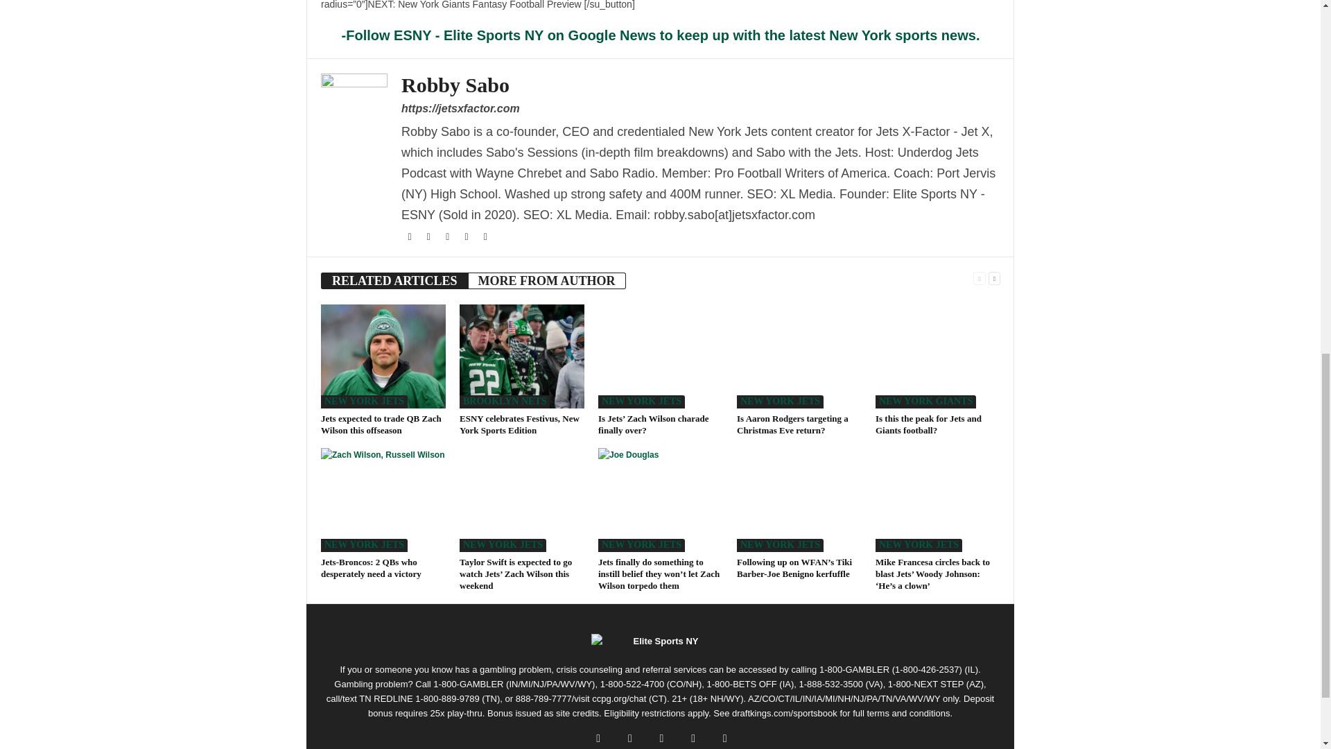 The width and height of the screenshot is (1331, 749). Describe the element at coordinates (430, 236) in the screenshot. I see `Twitter` at that location.